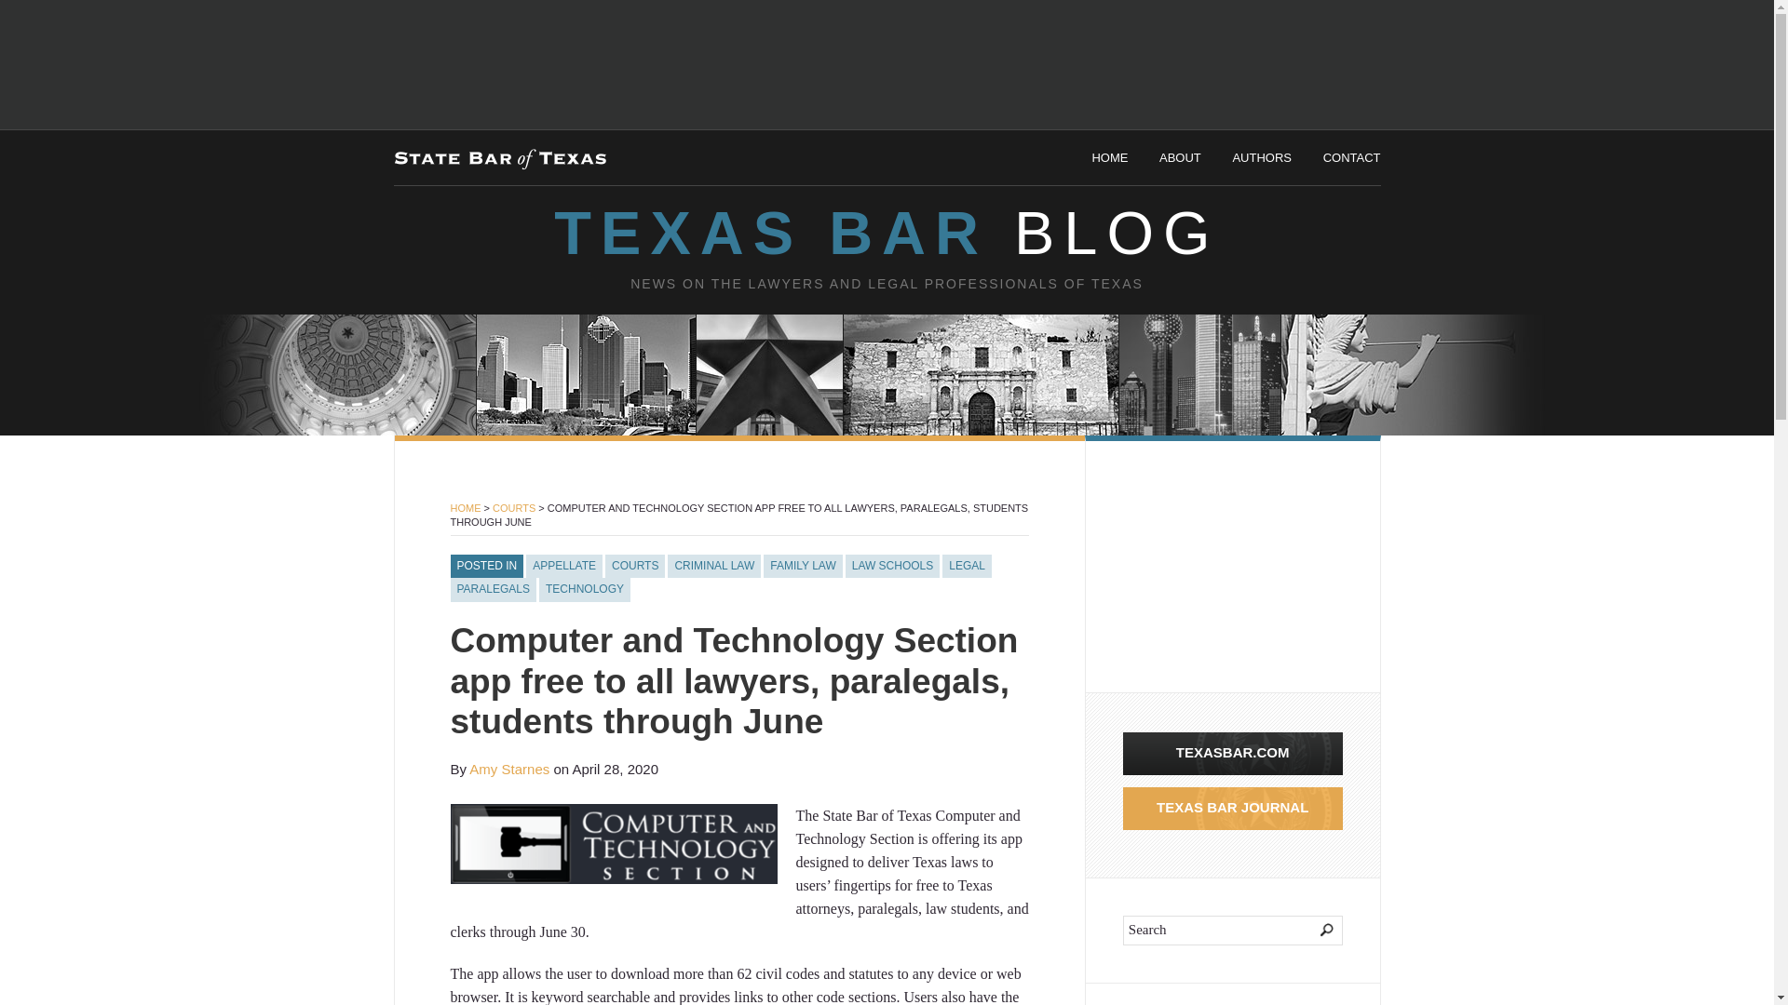 The height and width of the screenshot is (1005, 1788). Describe the element at coordinates (803, 567) in the screenshot. I see `FAMILY LAW` at that location.